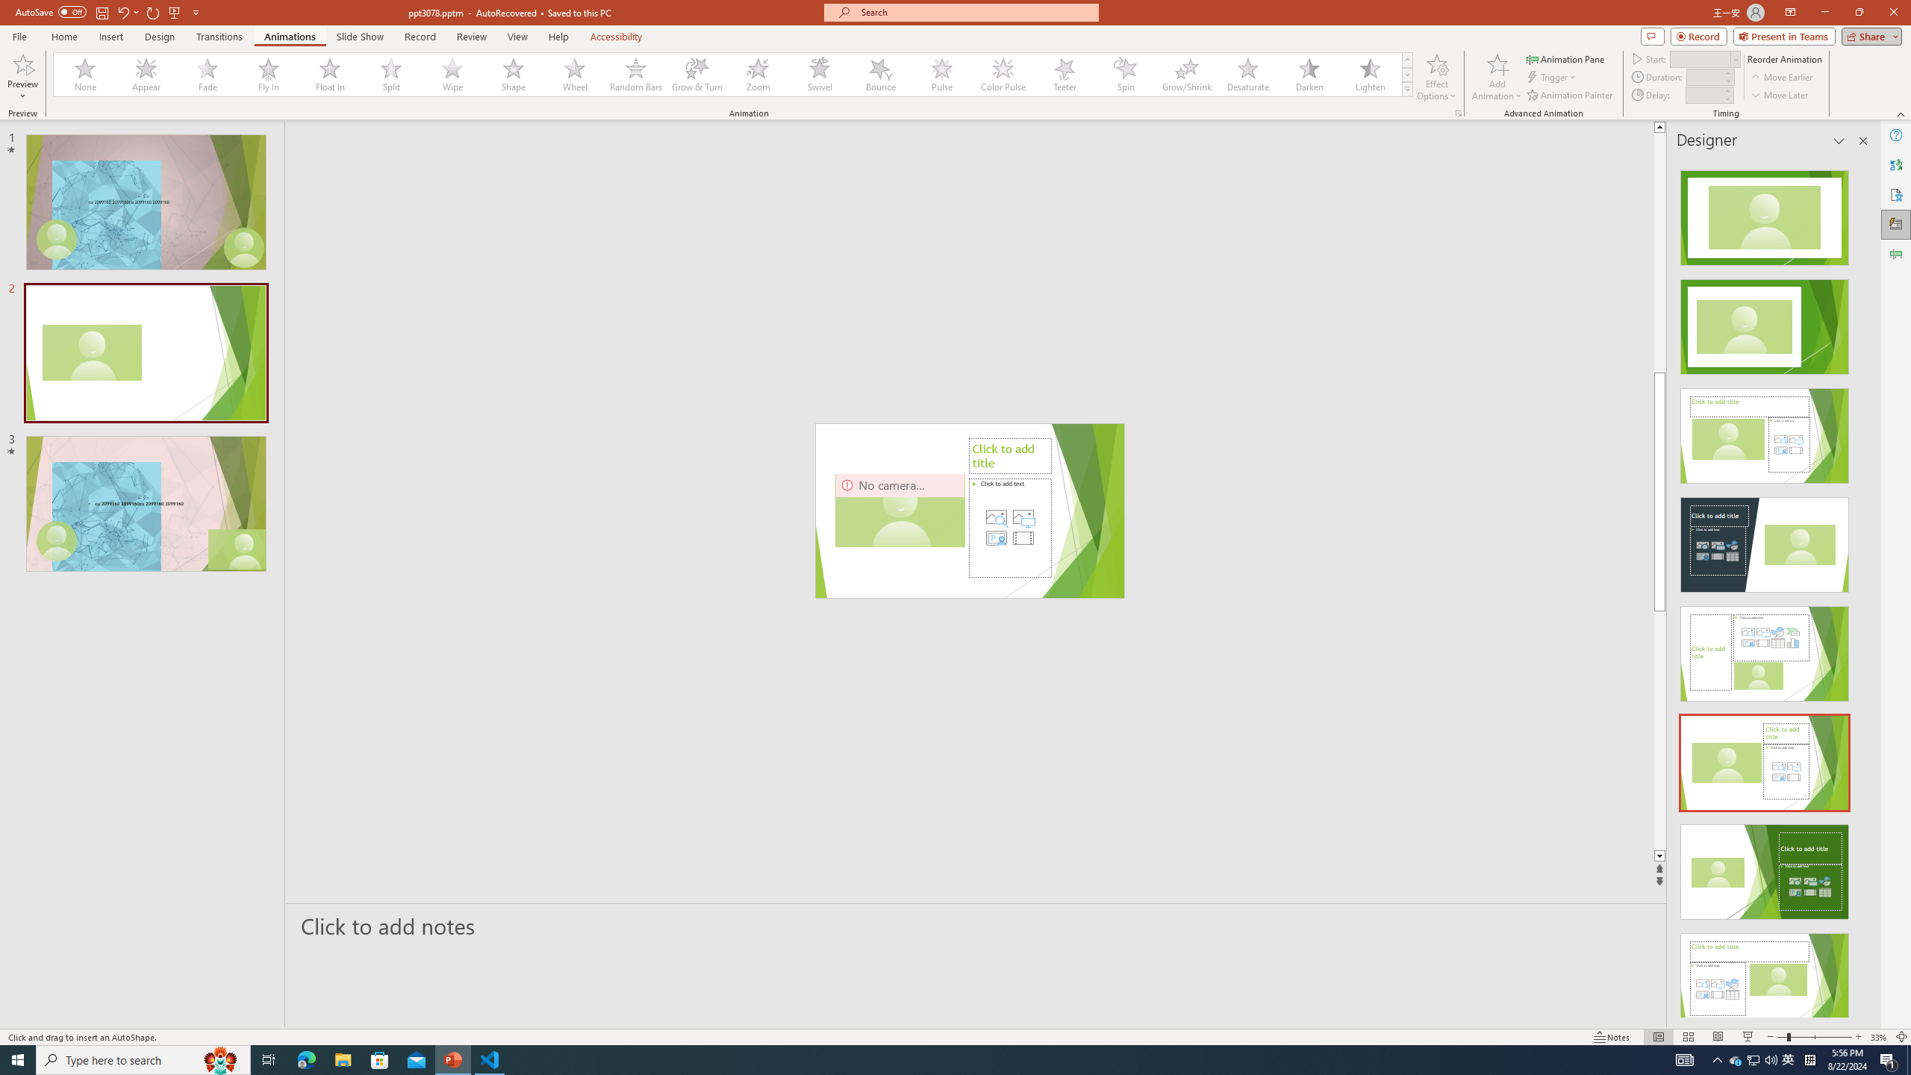 The image size is (1911, 1075). I want to click on Design, so click(160, 37).